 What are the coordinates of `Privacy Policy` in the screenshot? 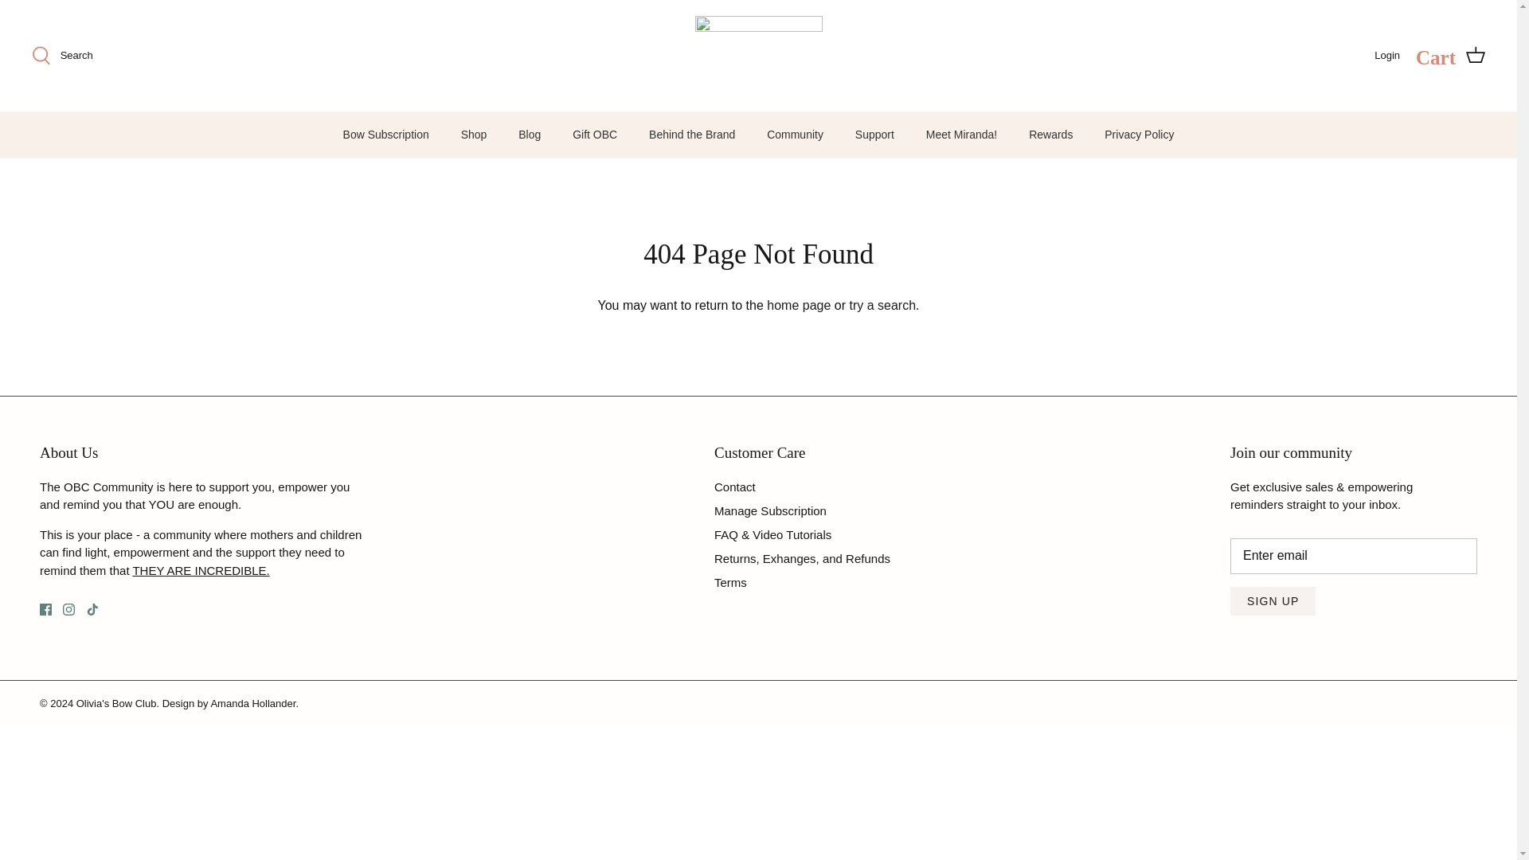 It's located at (1139, 135).